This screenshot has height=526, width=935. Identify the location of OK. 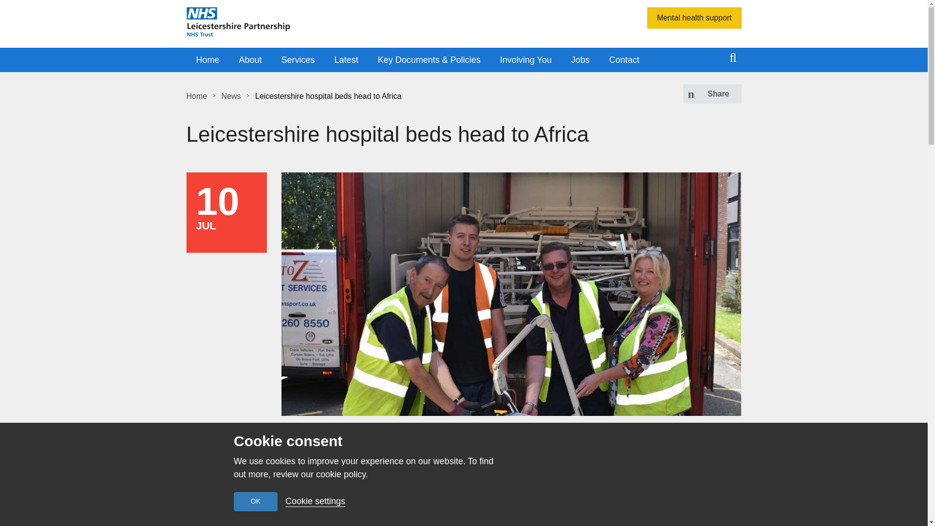
(256, 501).